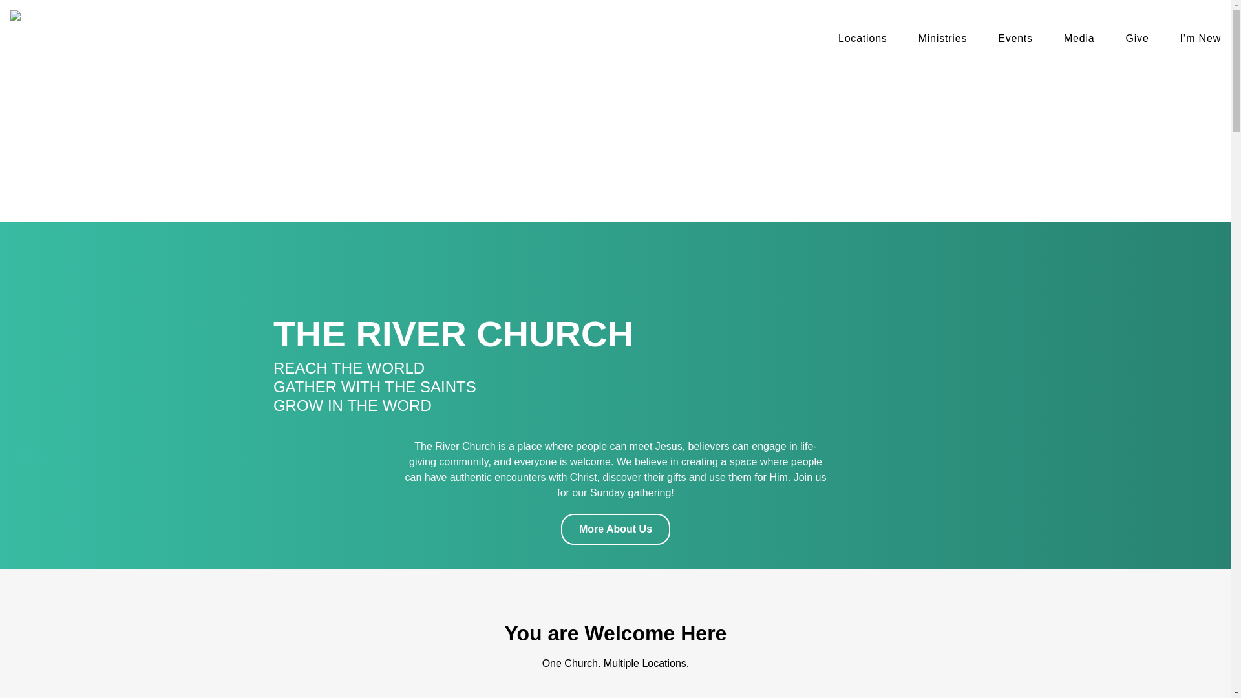 The width and height of the screenshot is (1241, 698). Describe the element at coordinates (943, 41) in the screenshot. I see `Ministries` at that location.